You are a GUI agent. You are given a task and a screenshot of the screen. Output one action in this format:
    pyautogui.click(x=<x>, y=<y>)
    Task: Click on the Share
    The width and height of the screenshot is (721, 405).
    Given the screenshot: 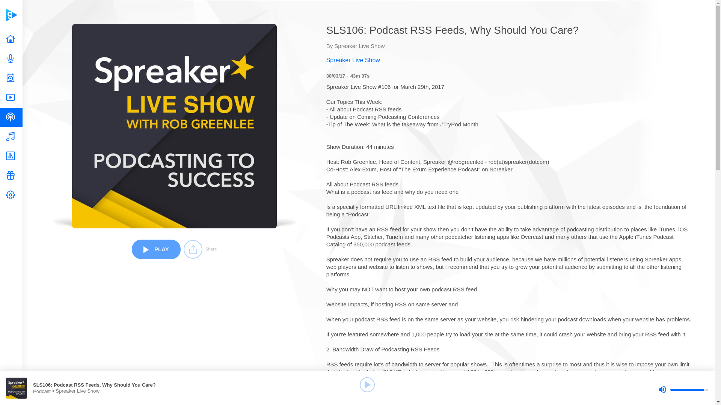 What is the action you would take?
    pyautogui.click(x=200, y=249)
    